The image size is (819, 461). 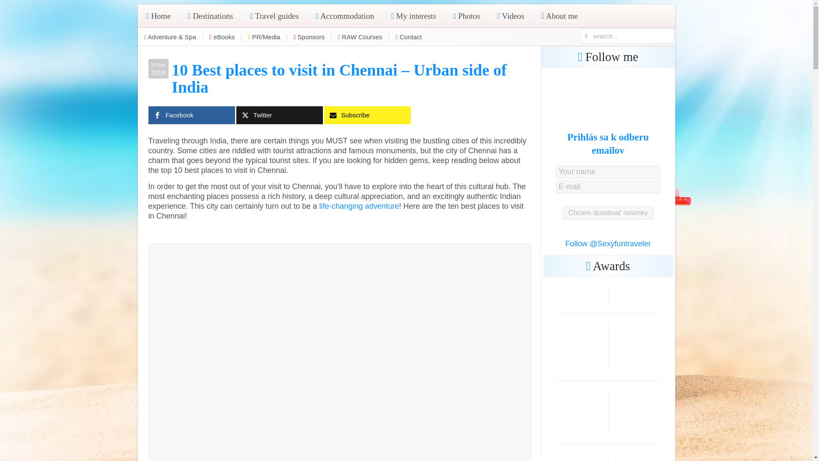 What do you see at coordinates (192, 115) in the screenshot?
I see `Facebook` at bounding box center [192, 115].